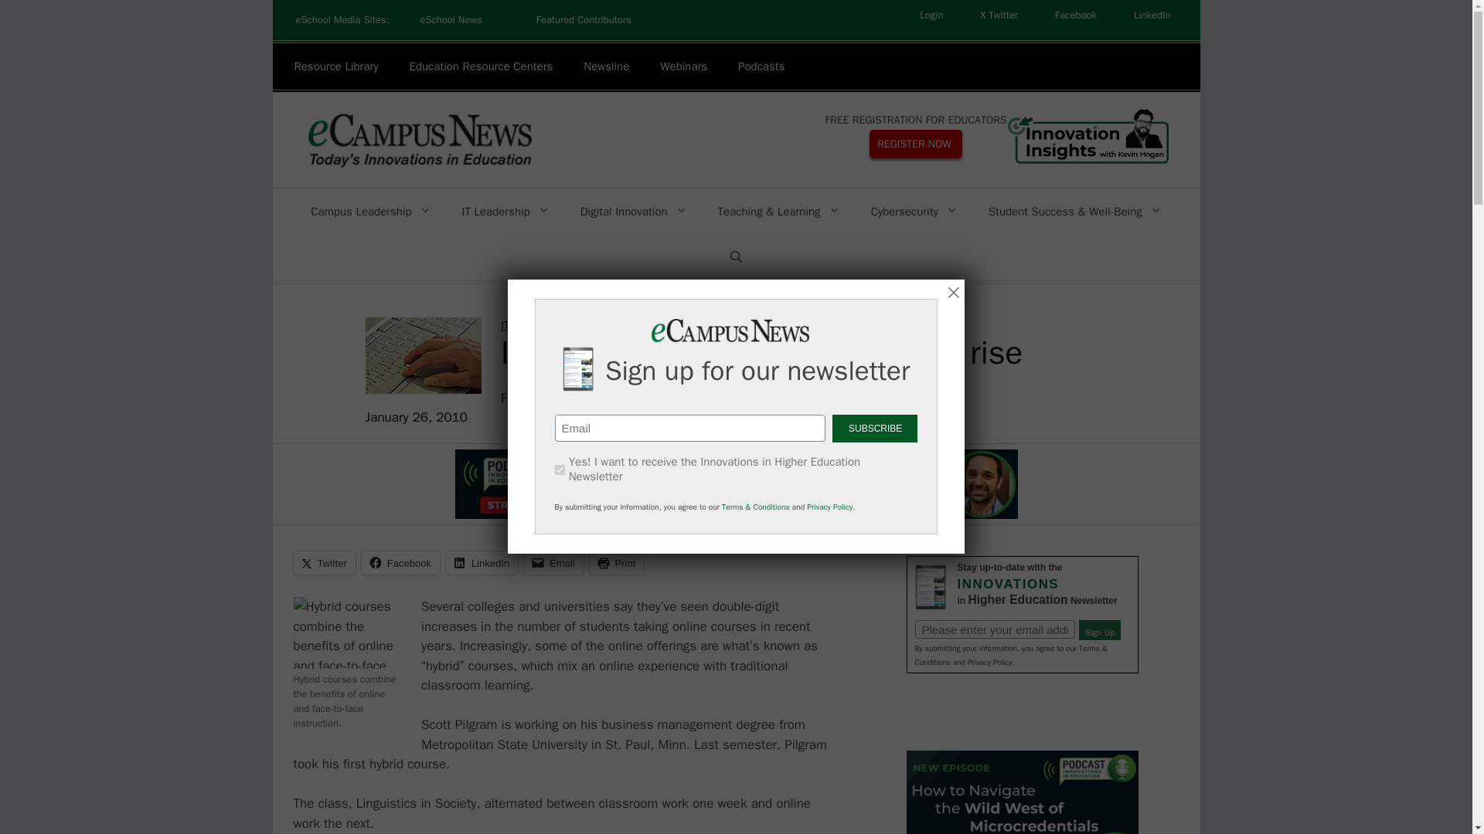 The image size is (1484, 834). What do you see at coordinates (999, 15) in the screenshot?
I see `X Twitter` at bounding box center [999, 15].